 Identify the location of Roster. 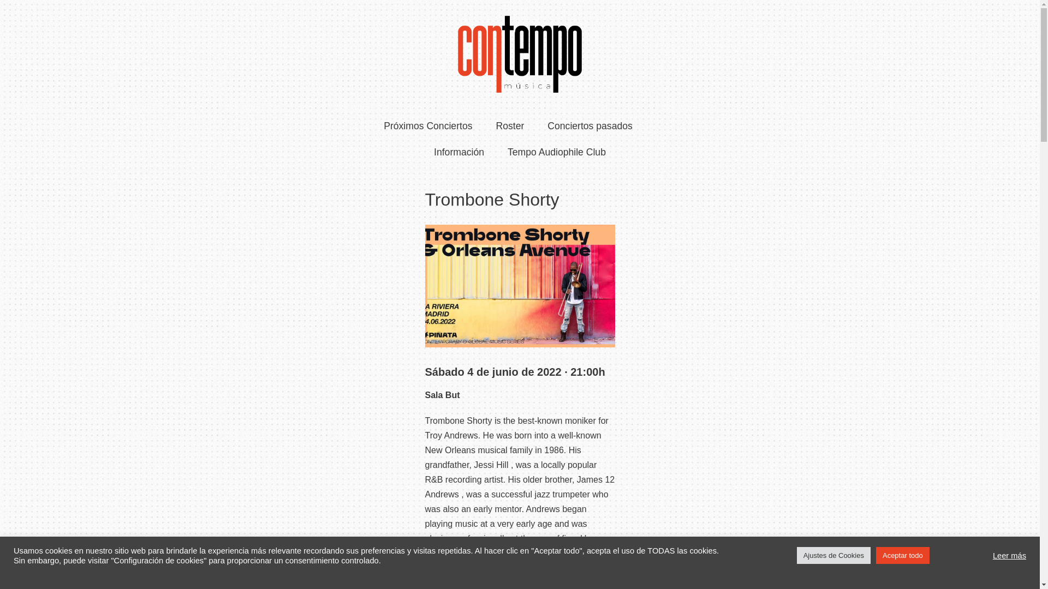
(510, 126).